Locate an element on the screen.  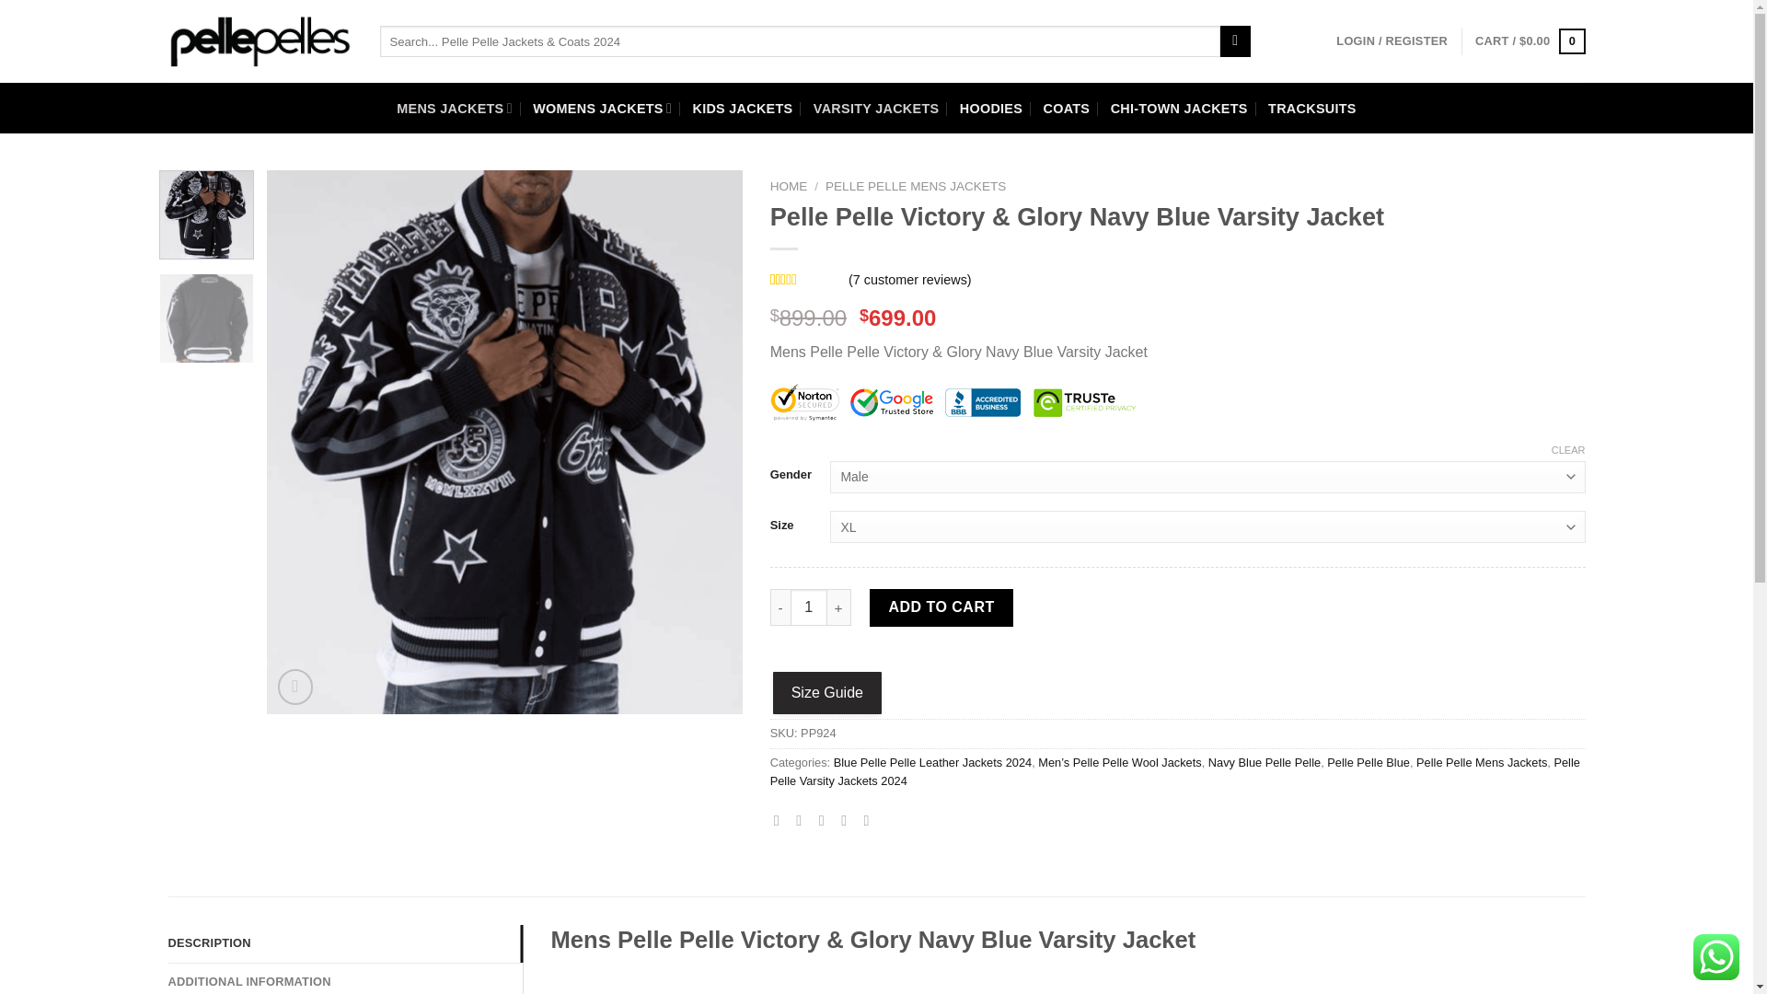
CLEAR is located at coordinates (1568, 449).